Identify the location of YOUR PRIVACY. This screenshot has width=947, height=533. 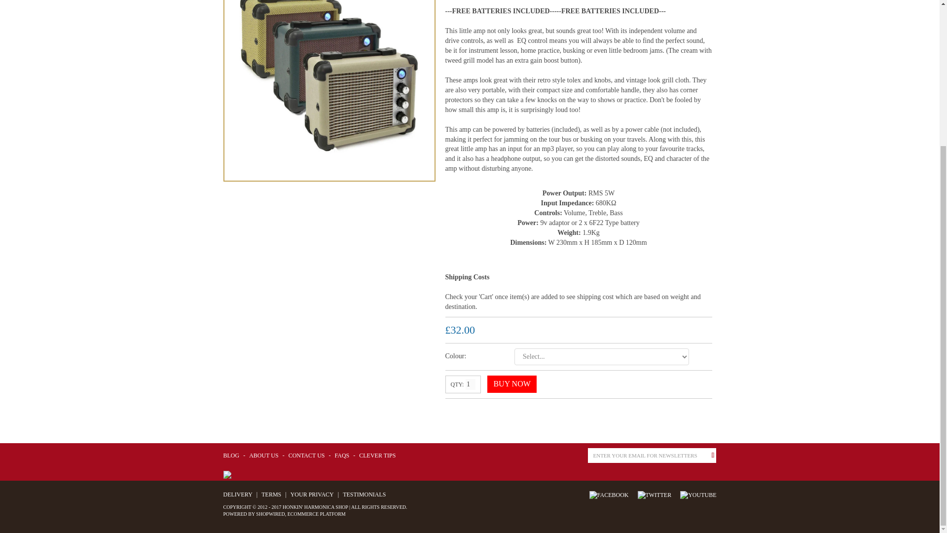
(311, 494).